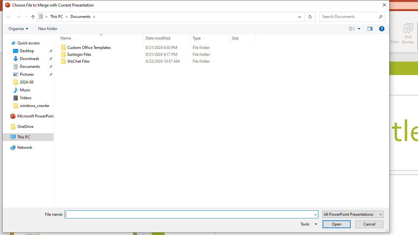 The image size is (418, 235). What do you see at coordinates (349, 16) in the screenshot?
I see `Search Box` at bounding box center [349, 16].